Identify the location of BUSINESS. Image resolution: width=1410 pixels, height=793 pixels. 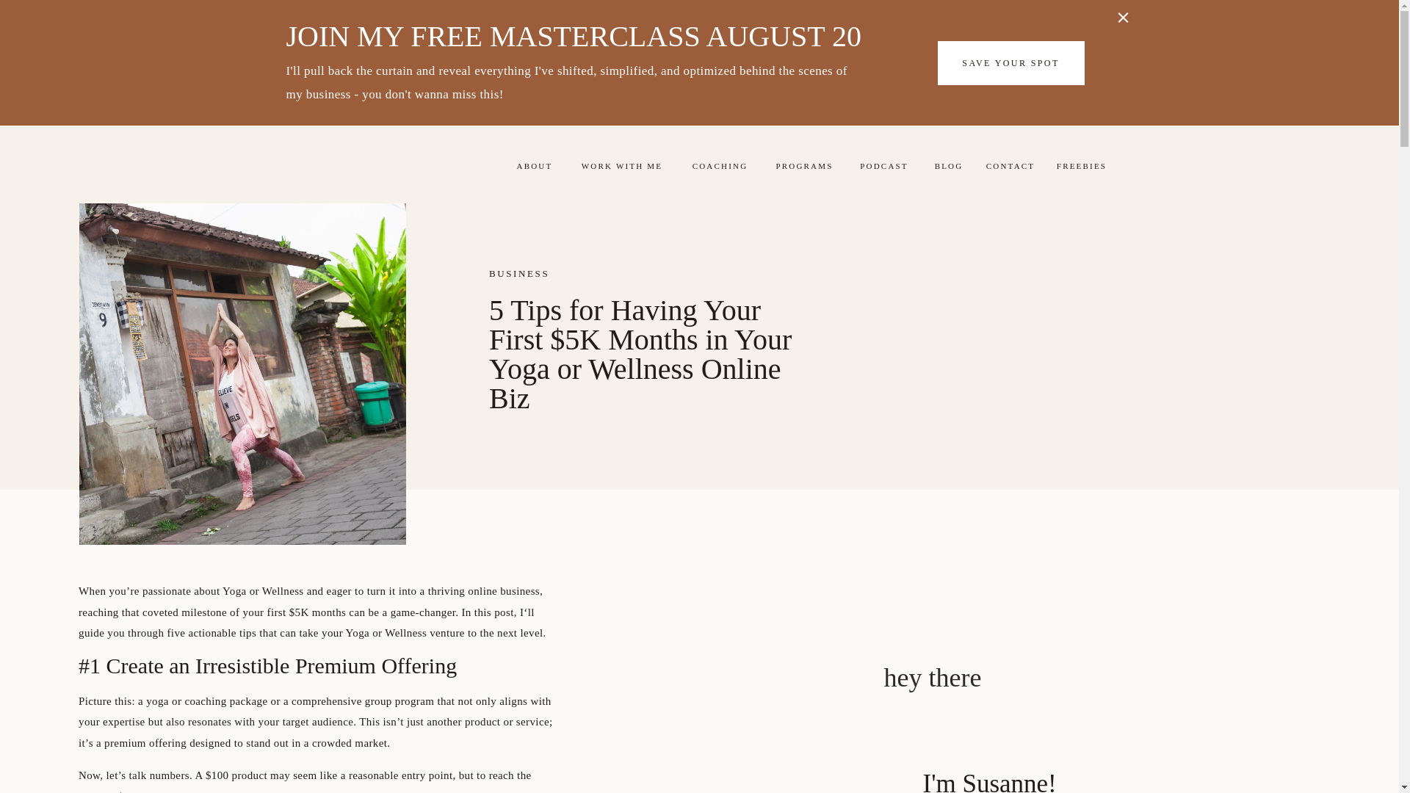
(519, 273).